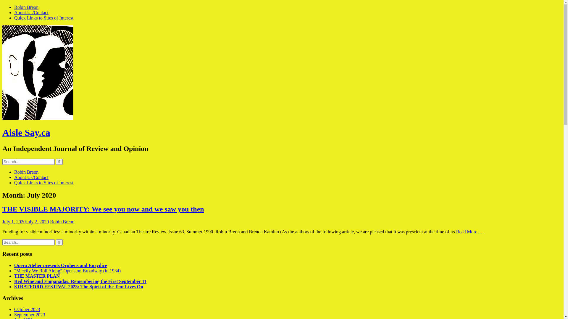  I want to click on October 2023, so click(27, 310).